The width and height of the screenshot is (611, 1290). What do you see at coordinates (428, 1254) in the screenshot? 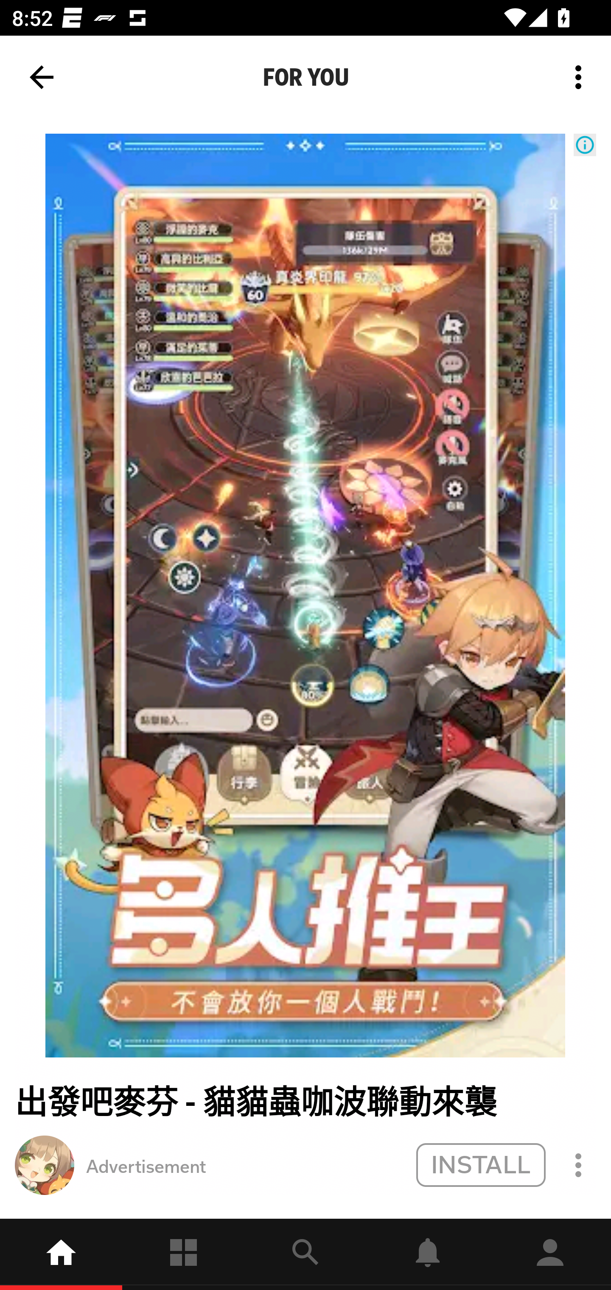
I see `Notifications` at bounding box center [428, 1254].